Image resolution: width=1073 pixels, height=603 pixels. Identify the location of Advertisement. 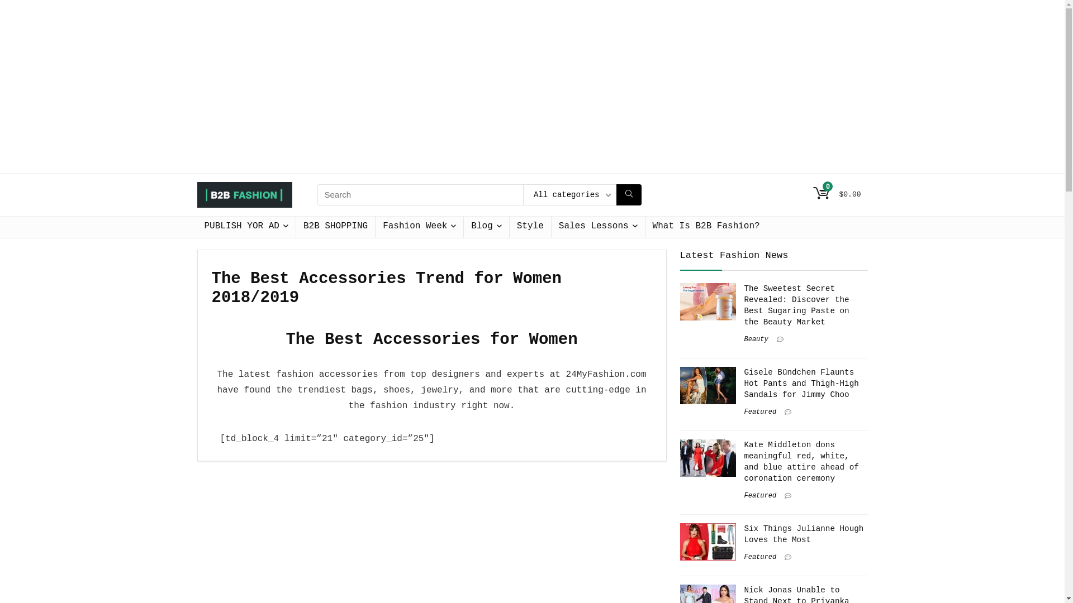
(532, 87).